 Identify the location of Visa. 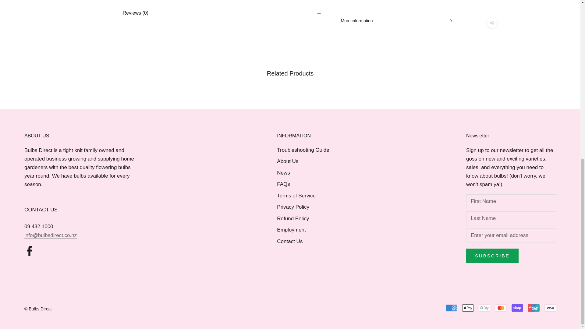
(550, 308).